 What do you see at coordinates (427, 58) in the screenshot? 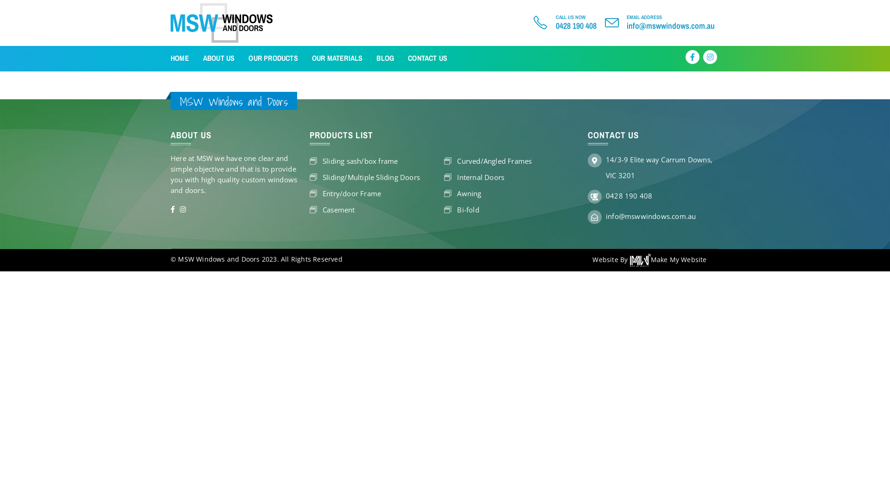
I see `CONTACT US` at bounding box center [427, 58].